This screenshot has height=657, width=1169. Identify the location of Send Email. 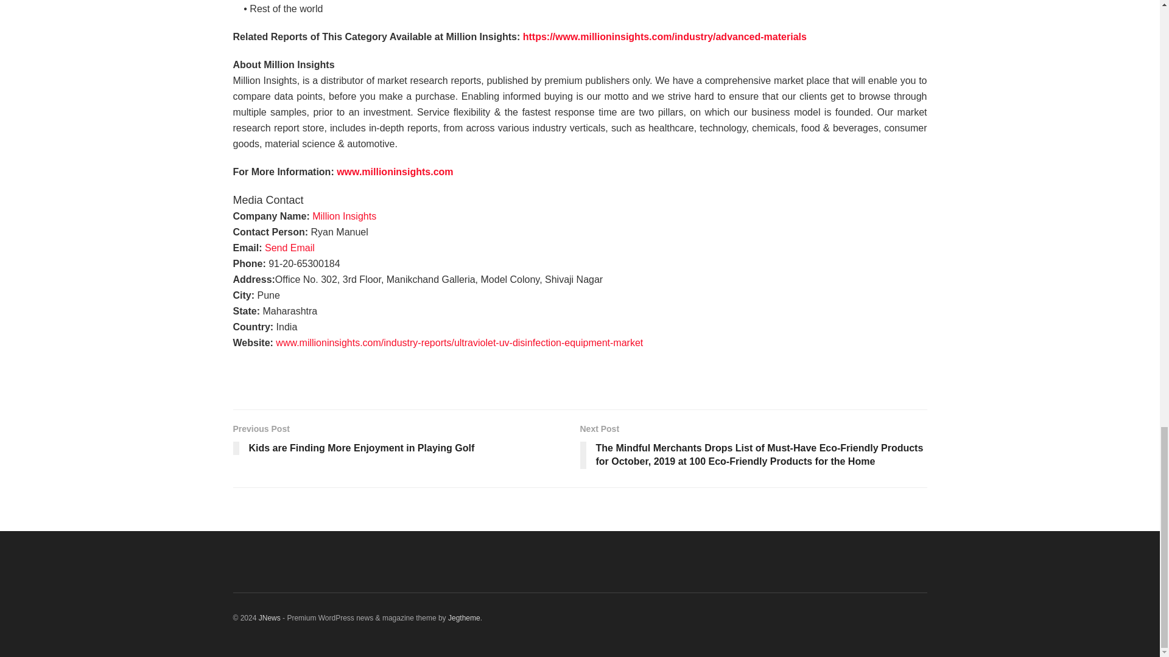
(290, 247).